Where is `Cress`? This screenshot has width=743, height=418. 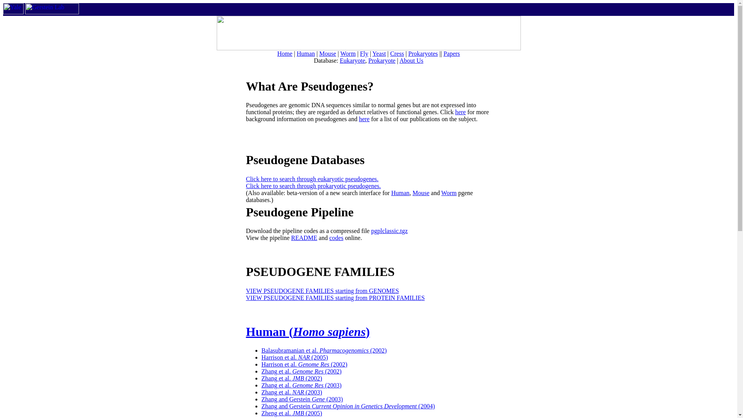
Cress is located at coordinates (397, 53).